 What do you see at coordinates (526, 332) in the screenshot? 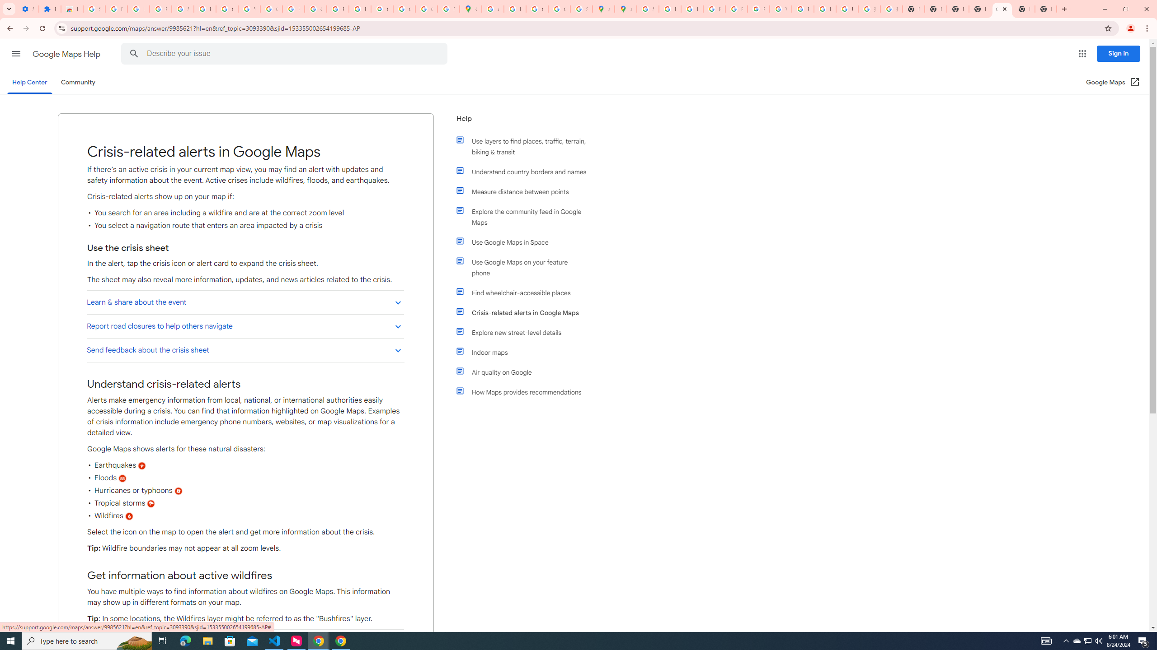
I see `Explore new street-level details` at bounding box center [526, 332].